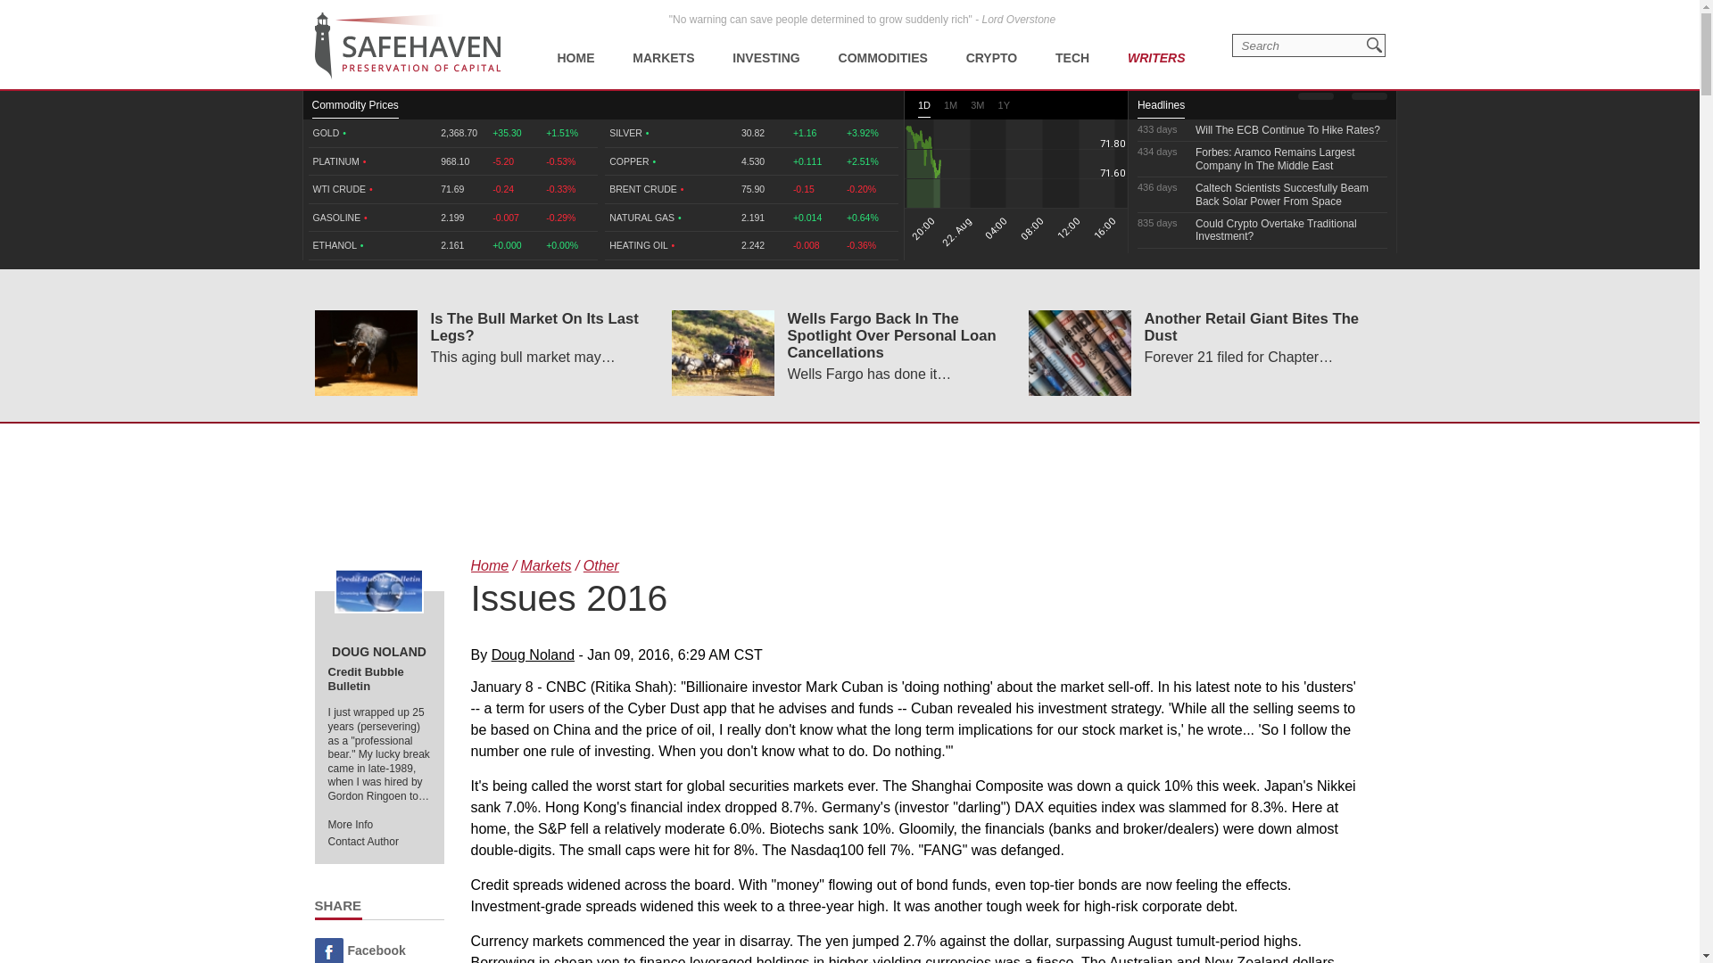 The height and width of the screenshot is (963, 1713). What do you see at coordinates (765, 45) in the screenshot?
I see `INVESTING` at bounding box center [765, 45].